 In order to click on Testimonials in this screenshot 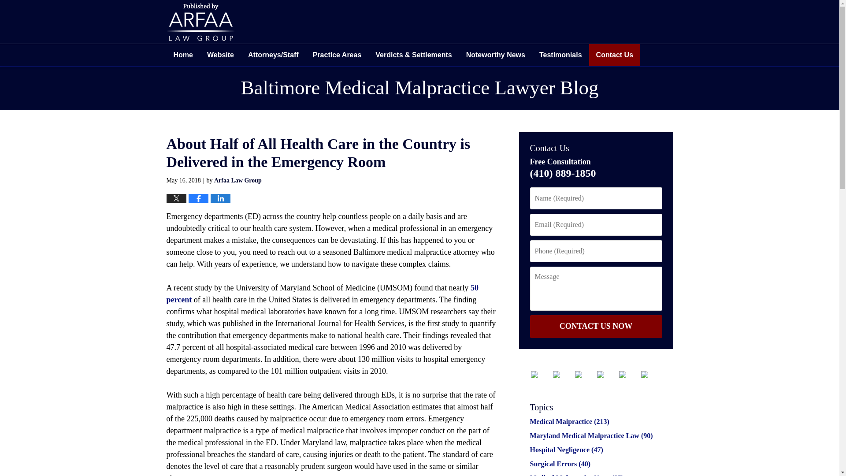, I will do `click(560, 55)`.